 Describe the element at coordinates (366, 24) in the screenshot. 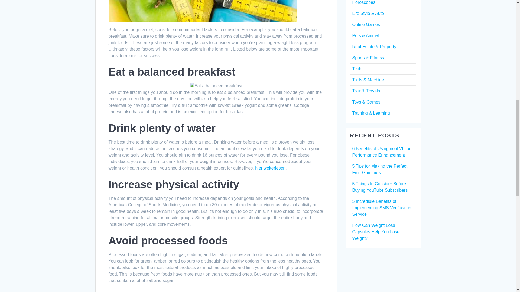

I see `Online Games` at that location.